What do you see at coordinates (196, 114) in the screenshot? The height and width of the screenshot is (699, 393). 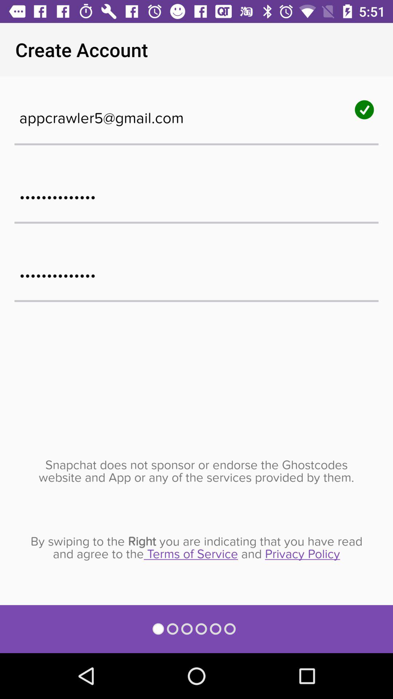 I see `turn off the appcrawler5@gmail.com icon` at bounding box center [196, 114].